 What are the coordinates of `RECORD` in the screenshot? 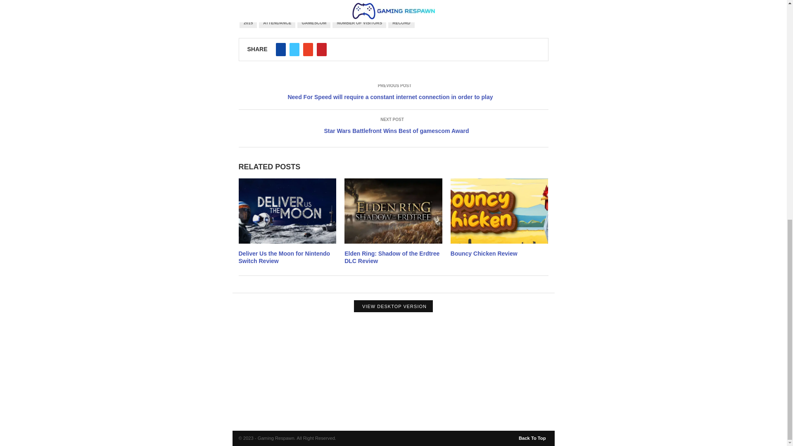 It's located at (401, 23).